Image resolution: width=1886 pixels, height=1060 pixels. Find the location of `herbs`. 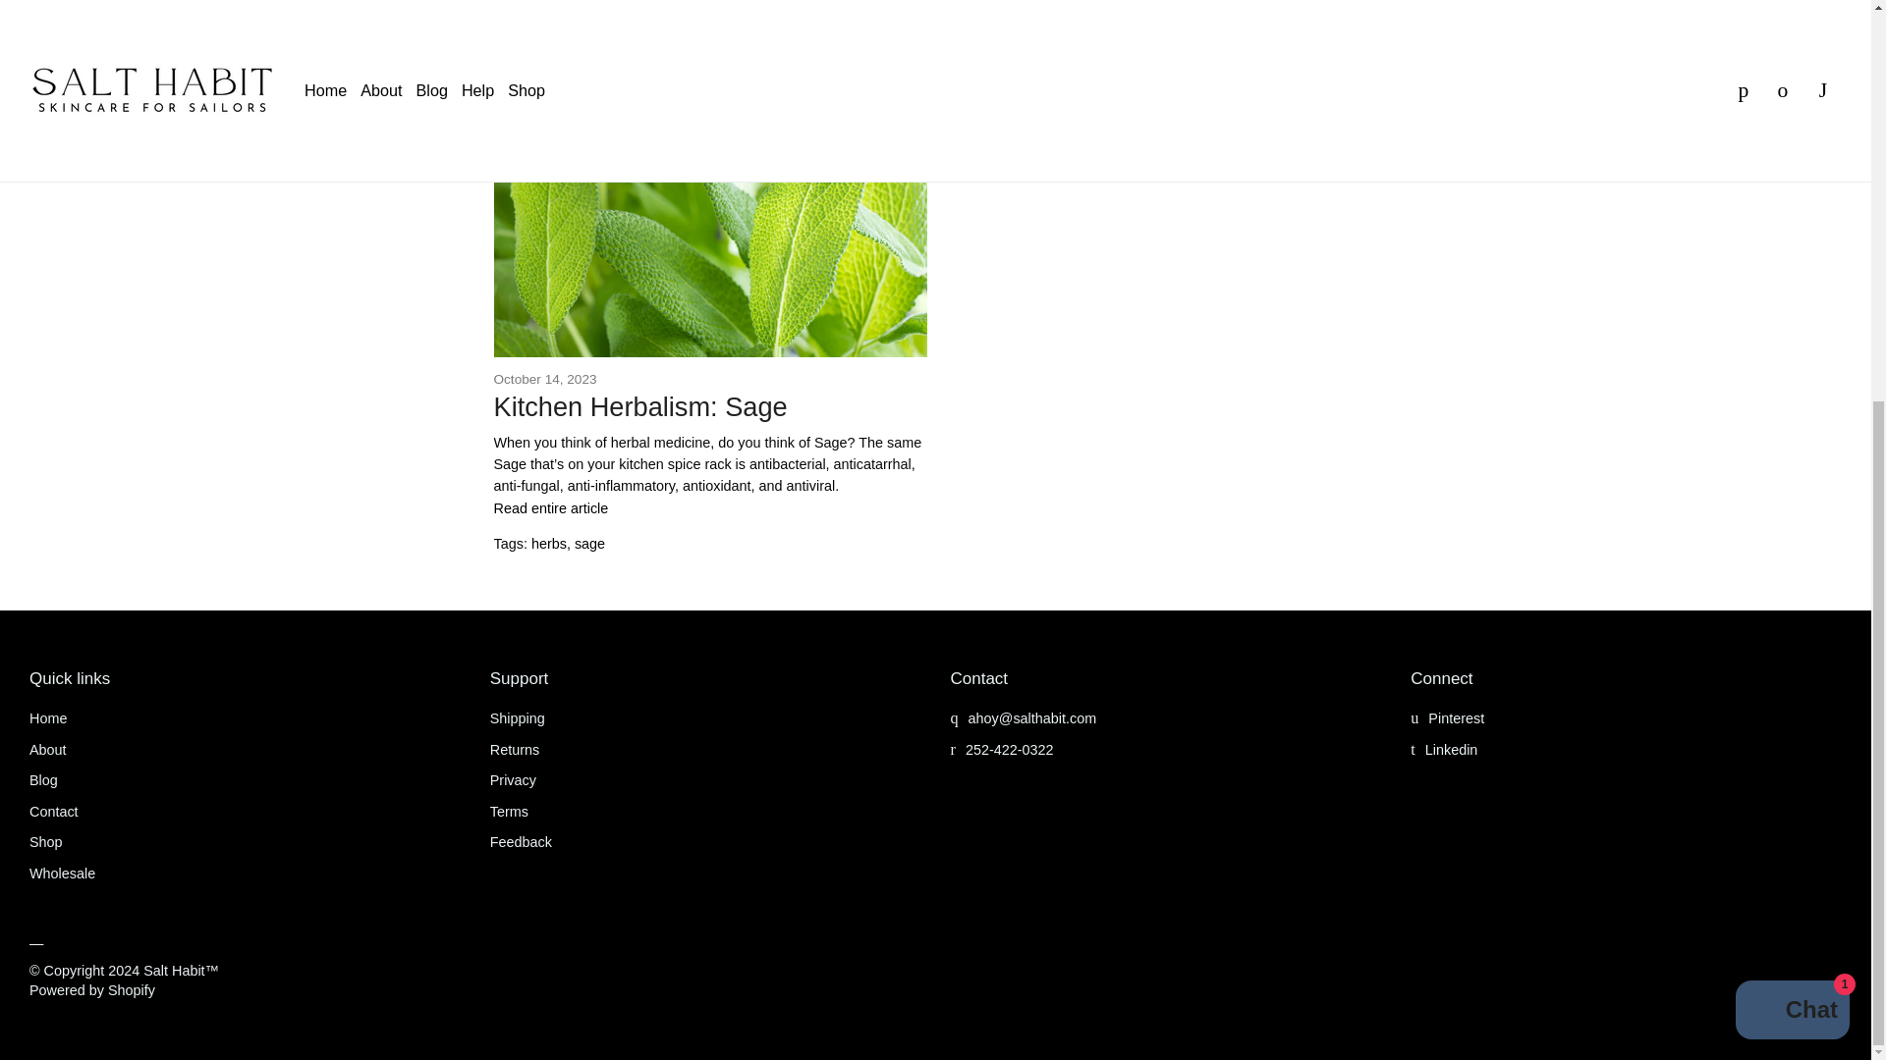

herbs is located at coordinates (549, 544).